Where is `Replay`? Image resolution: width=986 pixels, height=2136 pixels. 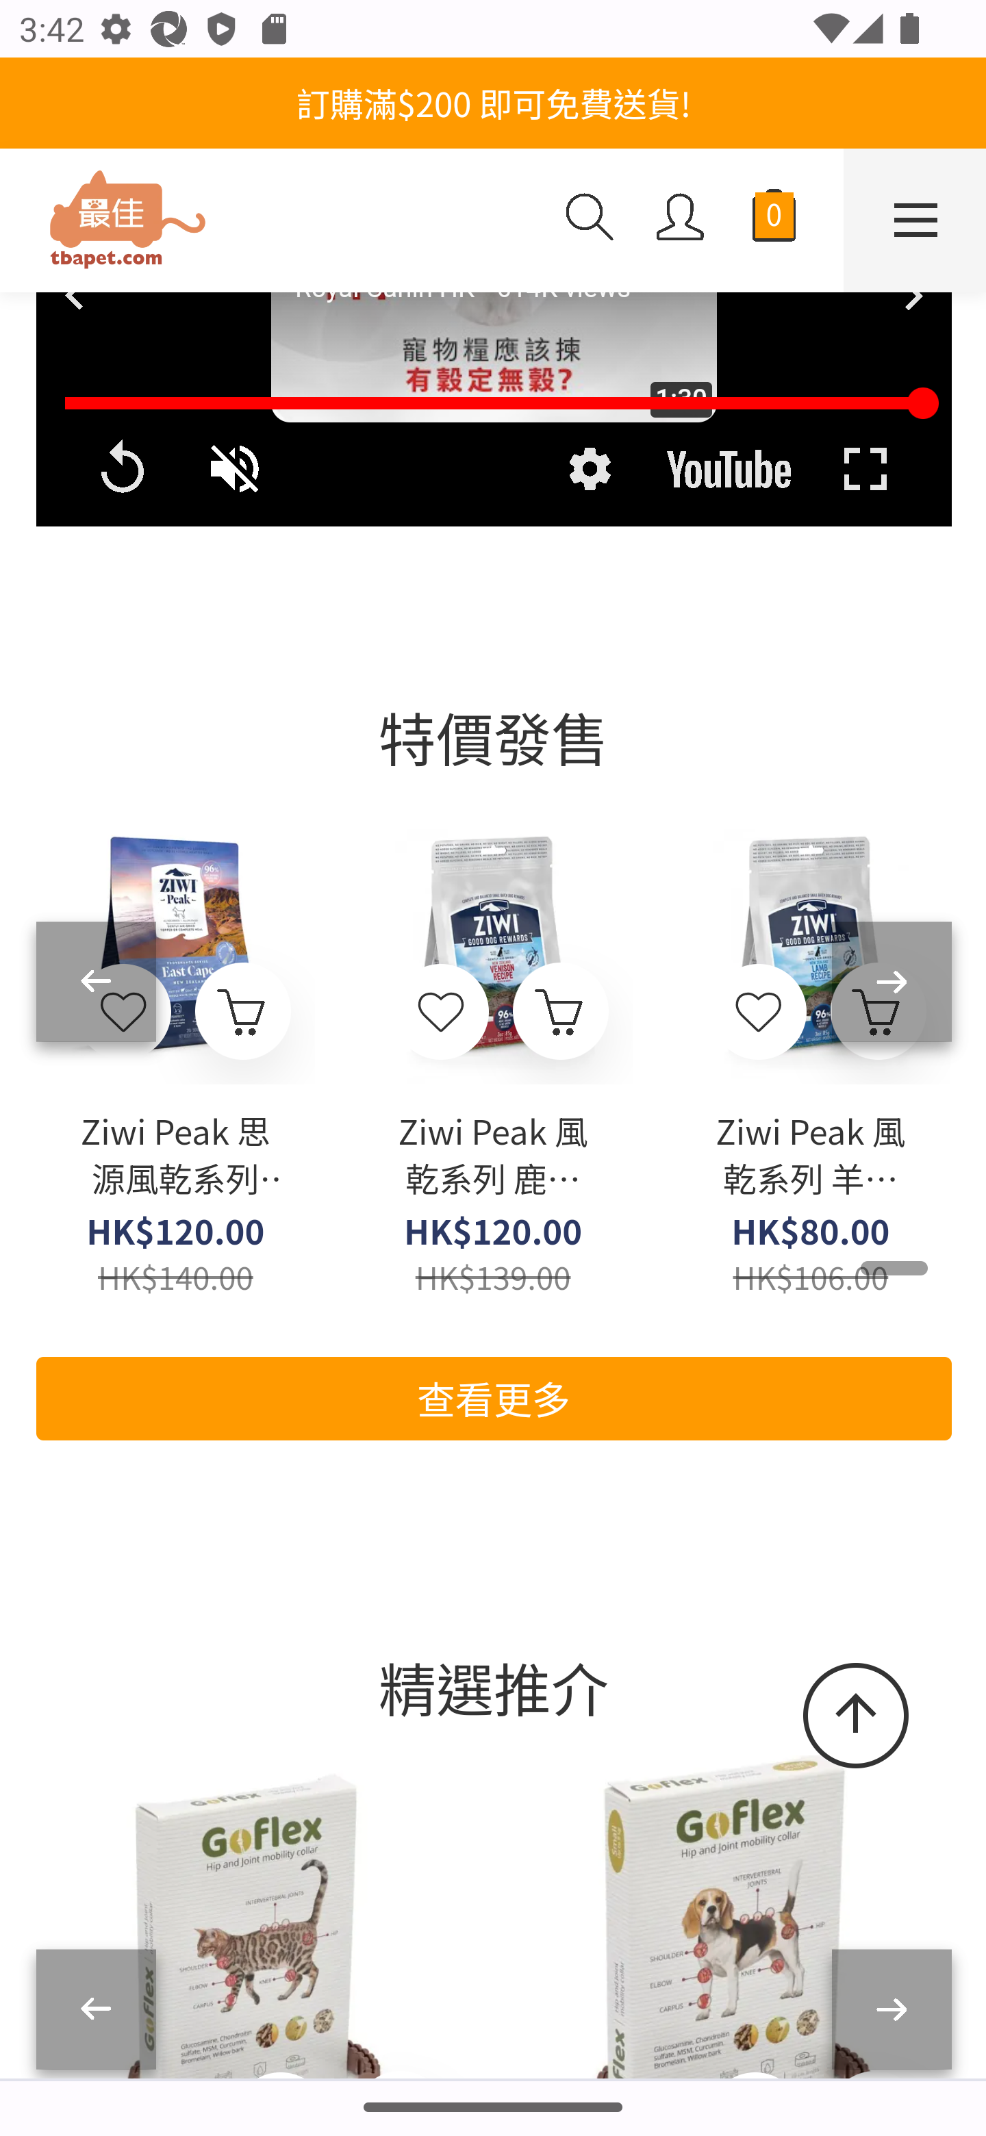 Replay is located at coordinates (122, 470).